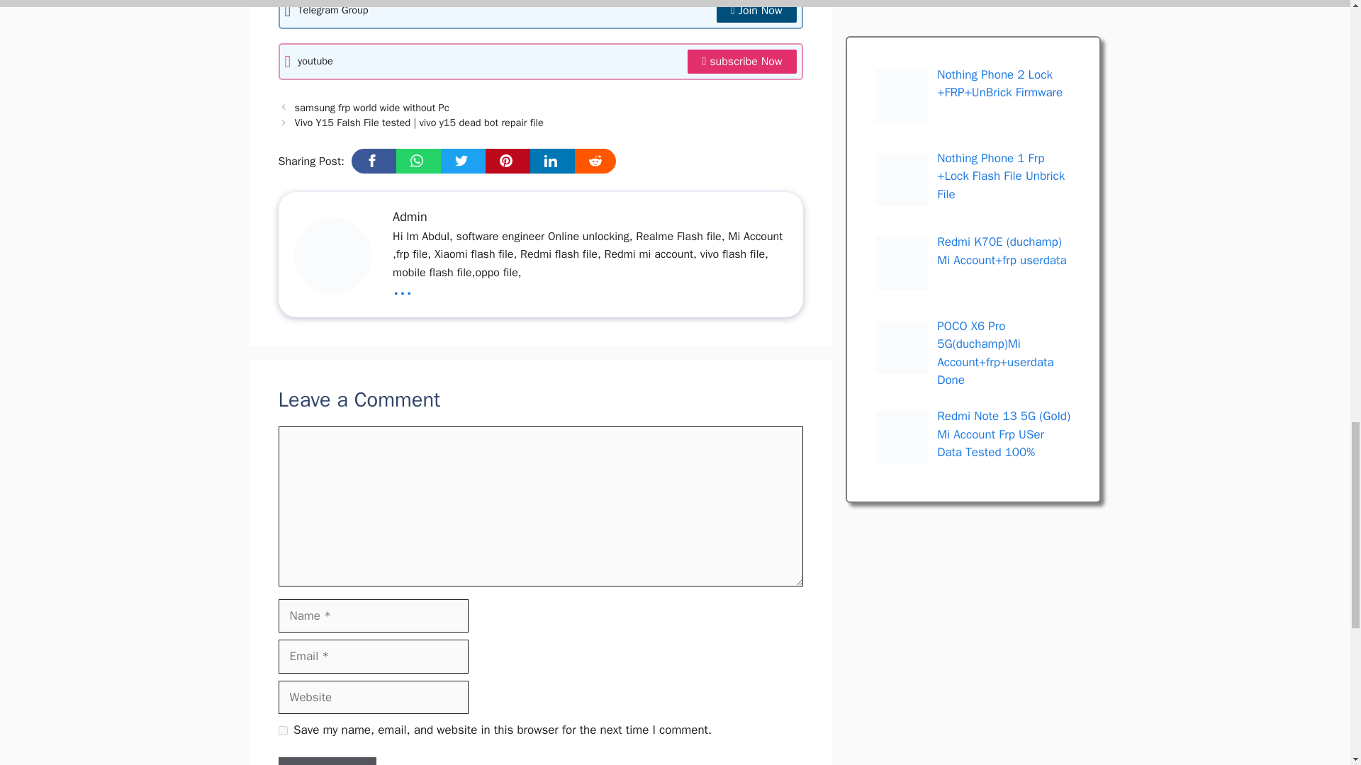 The image size is (1361, 765). Describe the element at coordinates (326, 761) in the screenshot. I see `Post Comment` at that location.